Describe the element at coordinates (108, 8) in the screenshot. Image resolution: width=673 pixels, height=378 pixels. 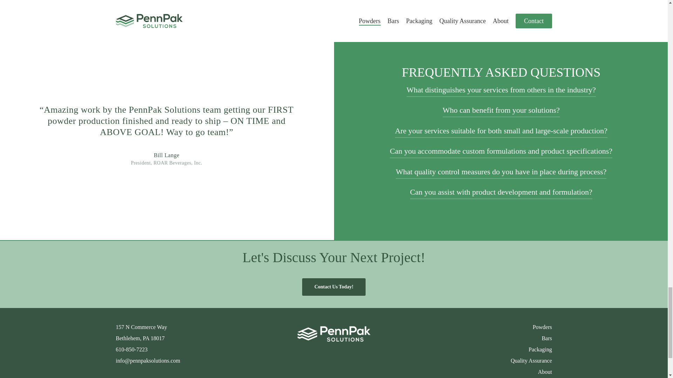
I see `powders-gallery1` at that location.